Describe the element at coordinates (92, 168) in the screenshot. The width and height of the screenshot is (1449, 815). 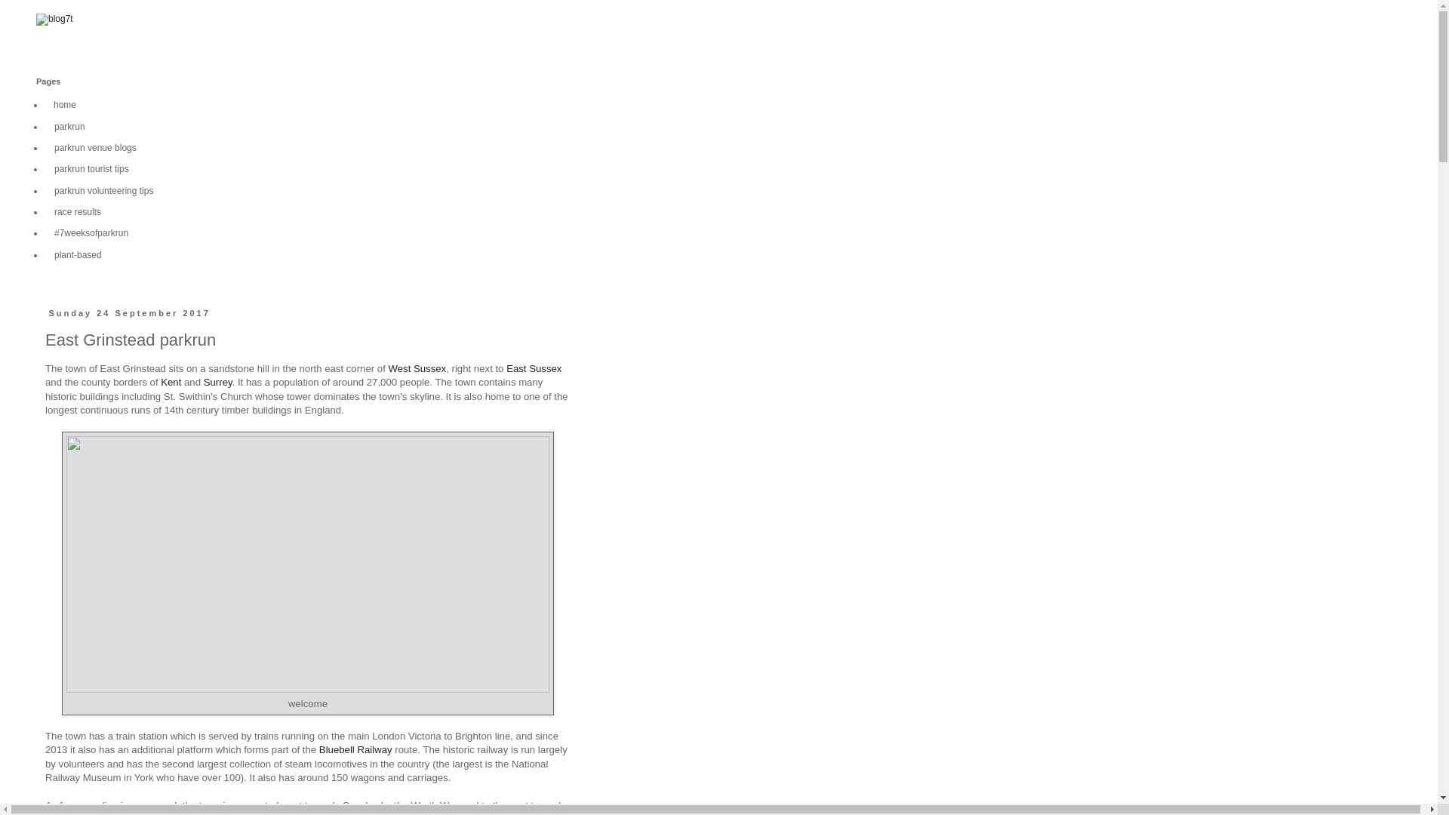
I see `parkrun tourist tips` at that location.